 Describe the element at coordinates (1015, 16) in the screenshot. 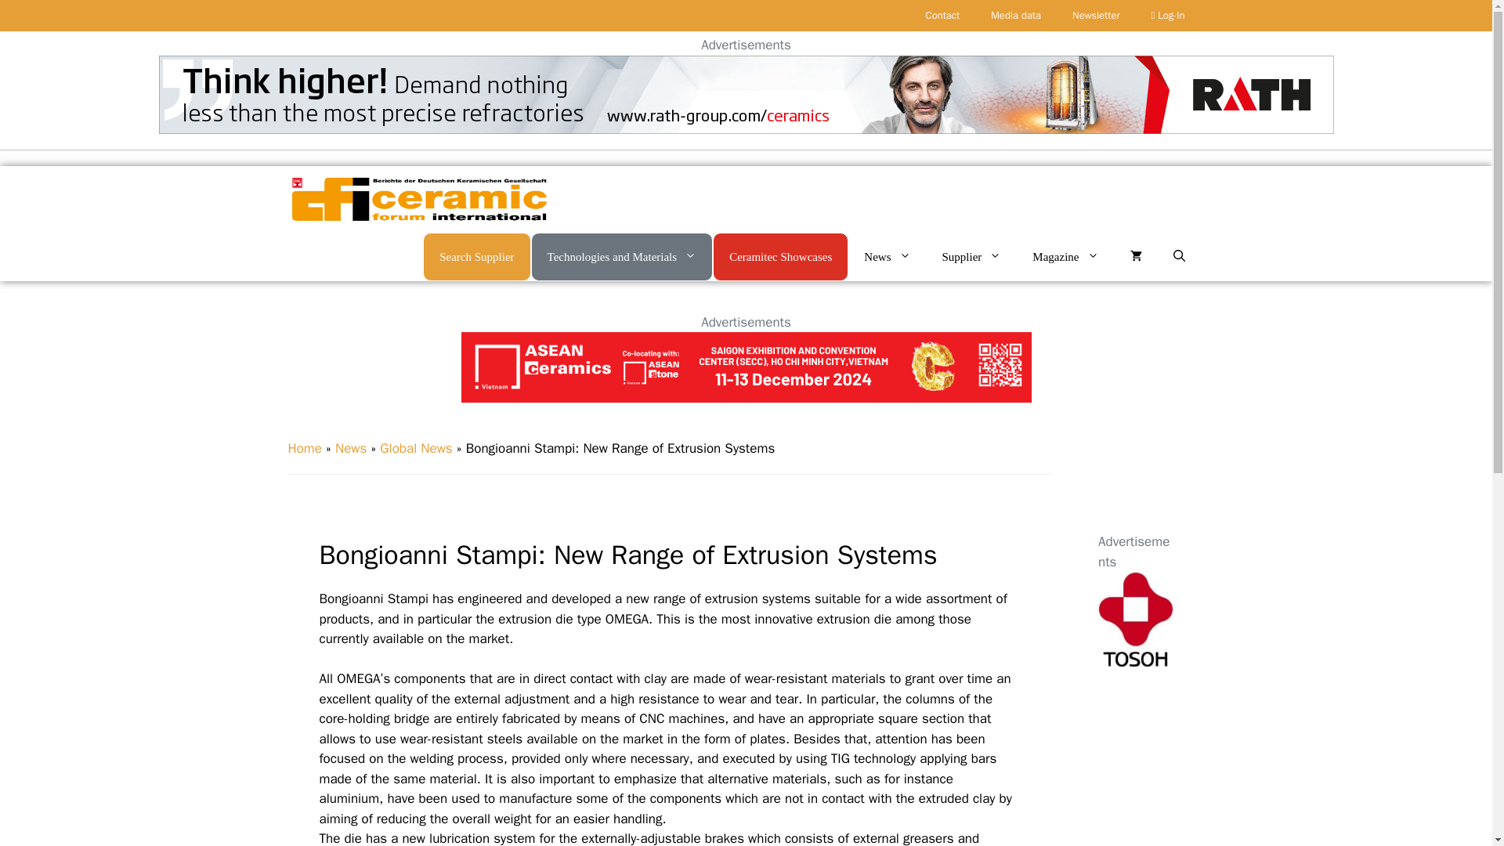

I see `Media data` at that location.